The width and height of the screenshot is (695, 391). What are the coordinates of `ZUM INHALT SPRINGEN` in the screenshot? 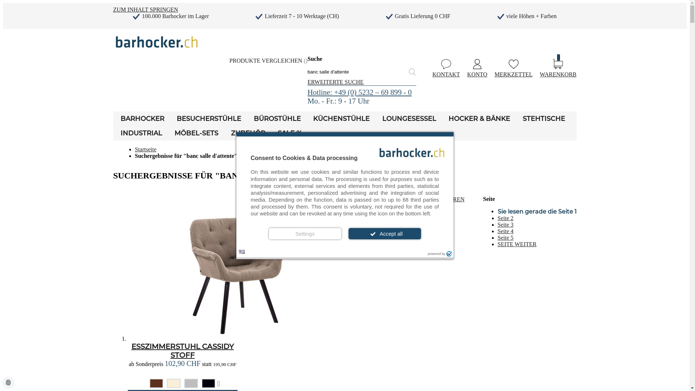 It's located at (146, 9).